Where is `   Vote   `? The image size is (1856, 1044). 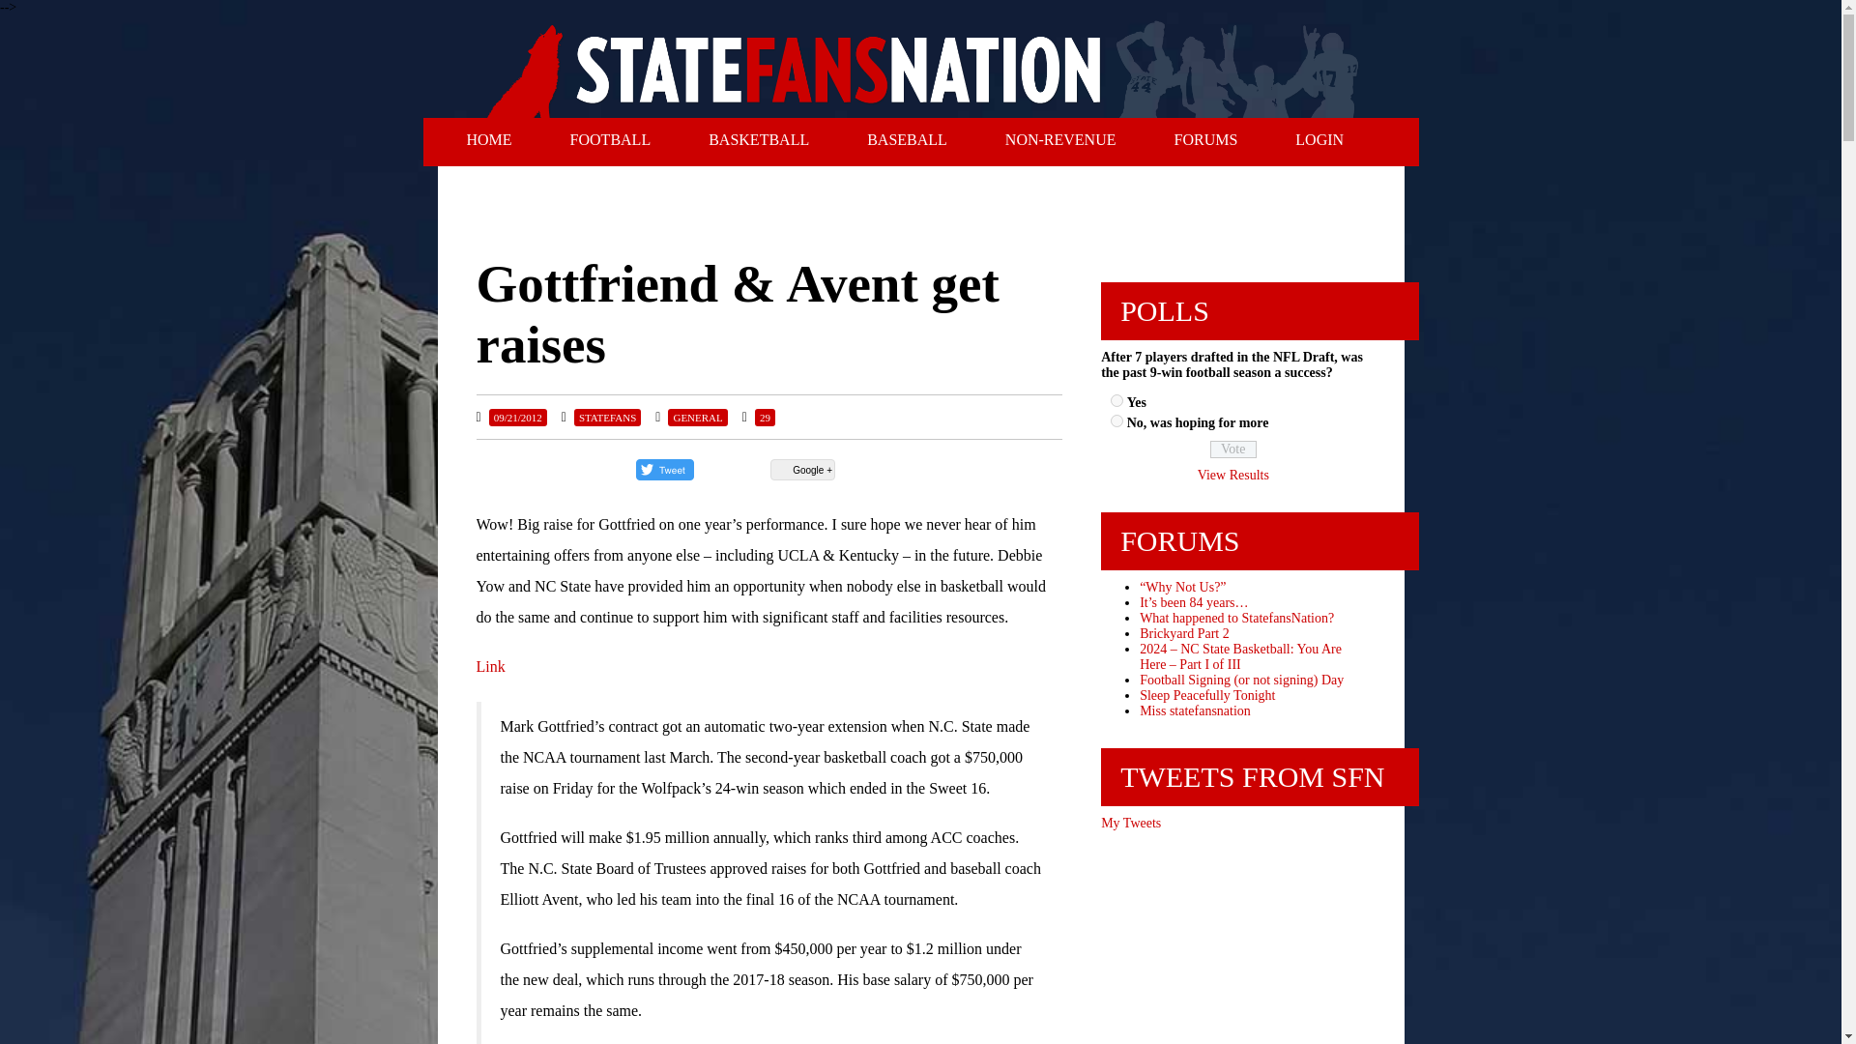
   Vote    is located at coordinates (1232, 449).